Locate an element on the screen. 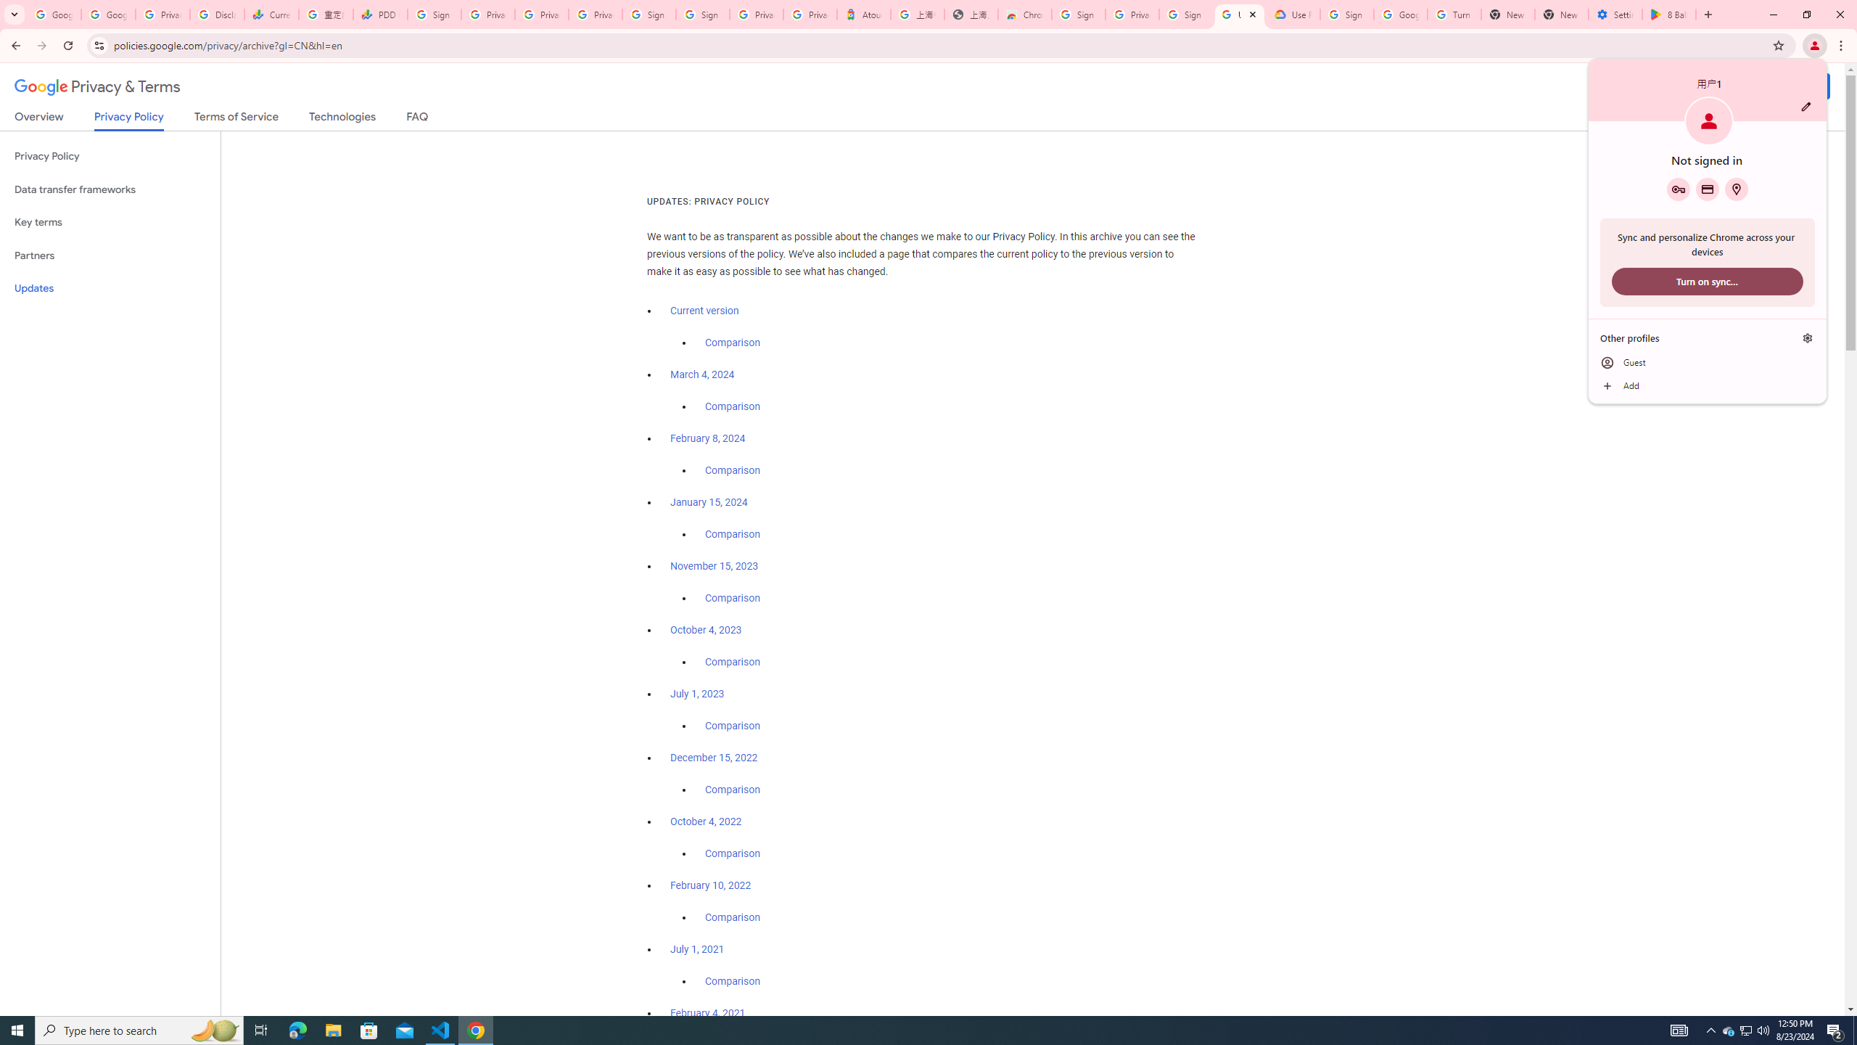  Addresses and more is located at coordinates (707, 821).